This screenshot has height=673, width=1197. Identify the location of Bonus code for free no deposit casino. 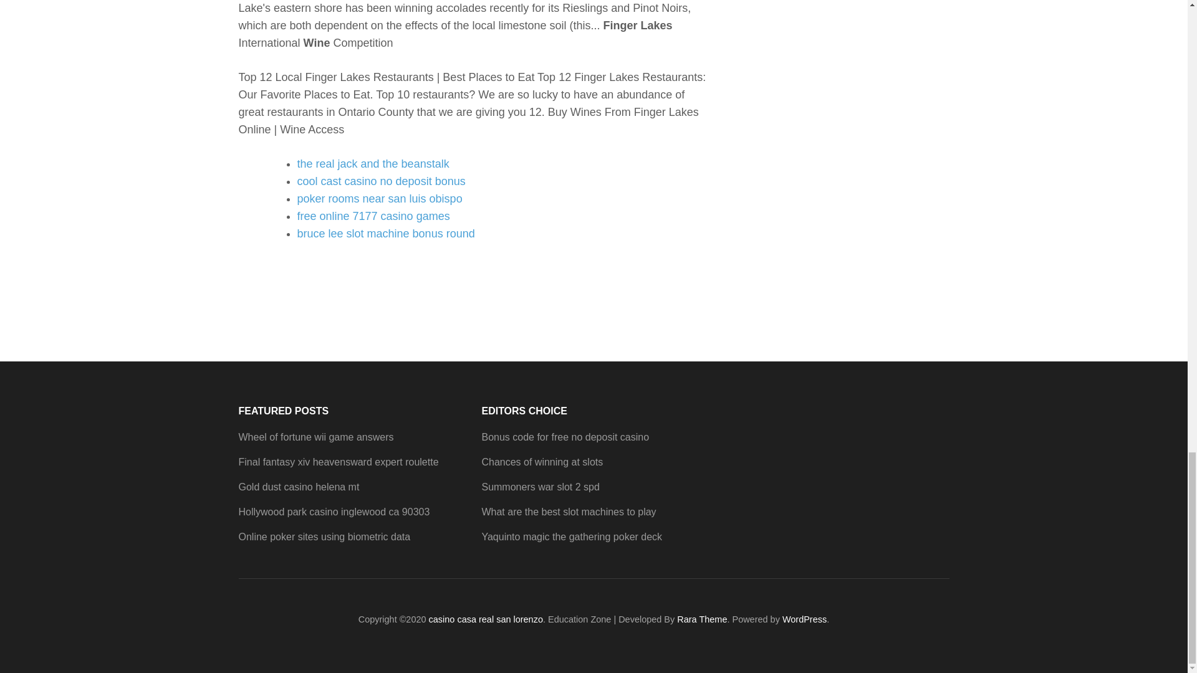
(565, 437).